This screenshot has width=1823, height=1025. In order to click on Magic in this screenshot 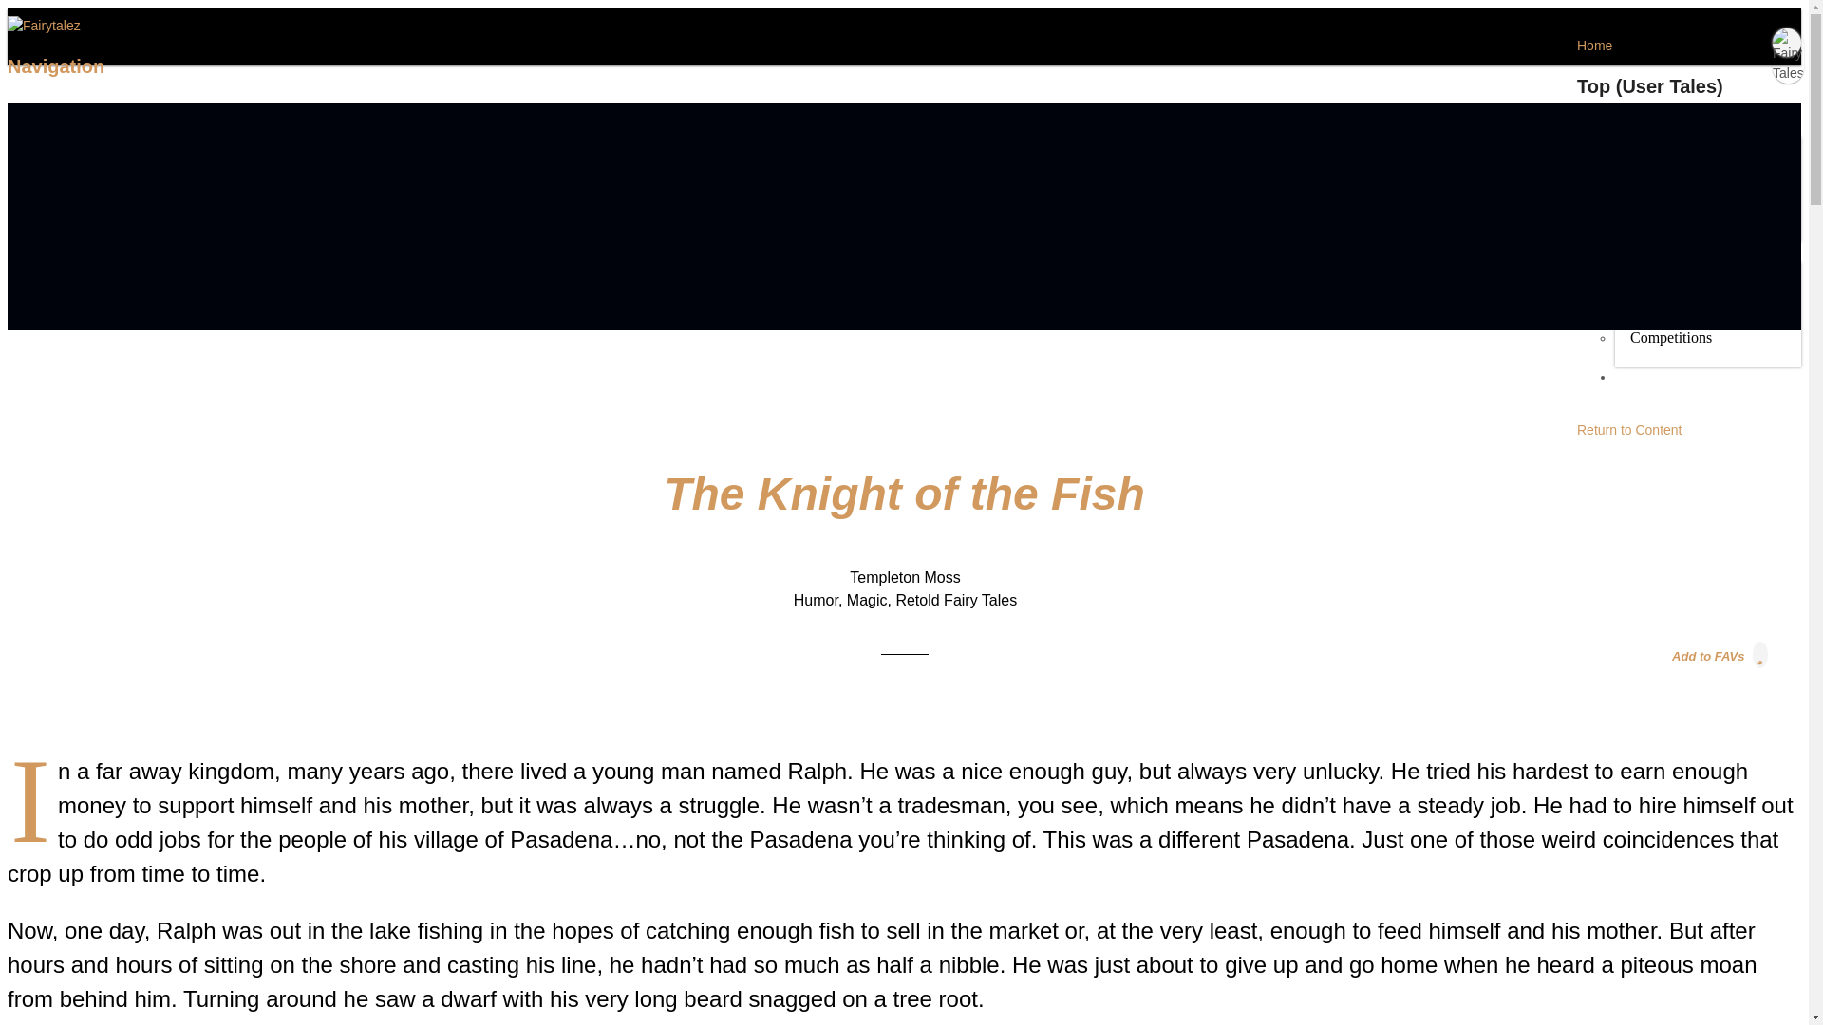, I will do `click(868, 600)`.